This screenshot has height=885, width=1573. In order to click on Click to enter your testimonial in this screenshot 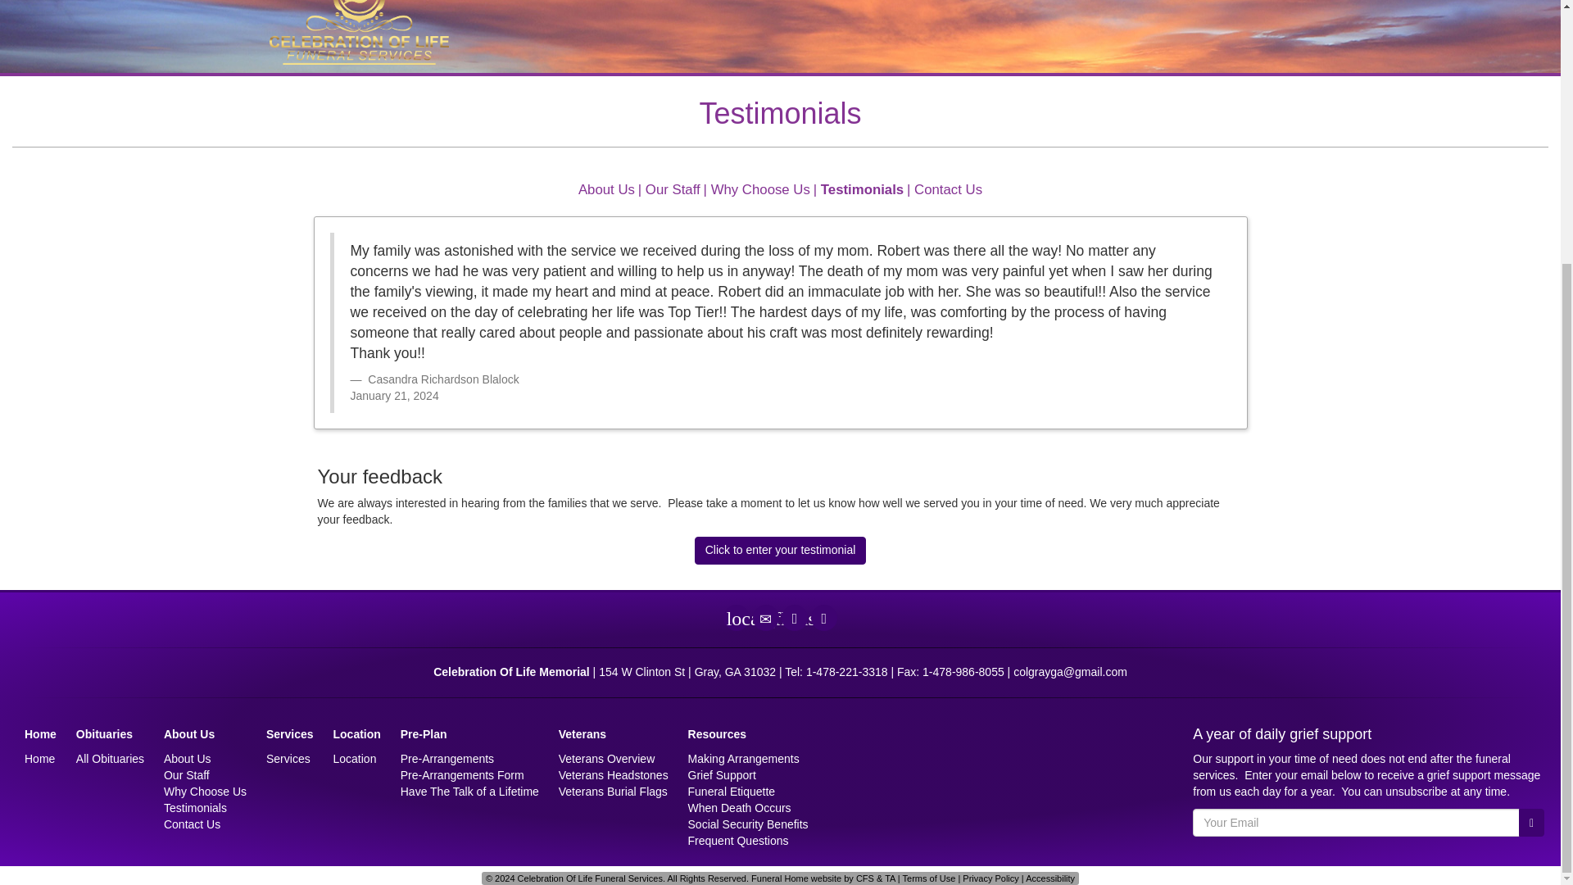, I will do `click(780, 551)`.